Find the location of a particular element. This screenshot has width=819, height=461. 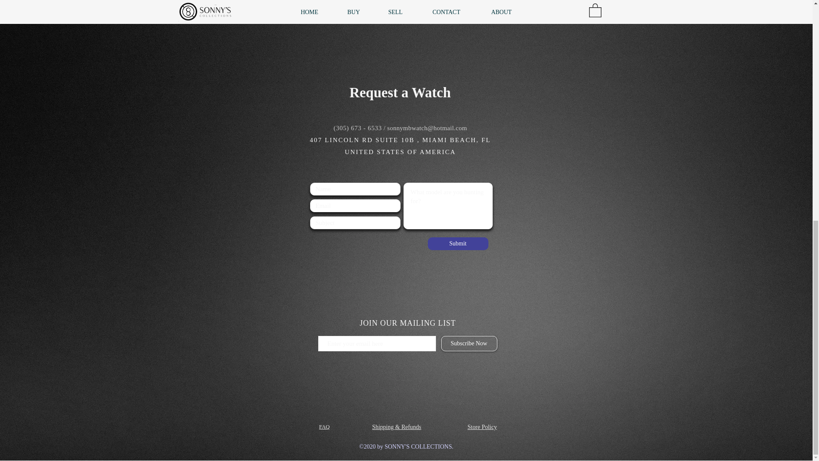

FAQ is located at coordinates (324, 426).